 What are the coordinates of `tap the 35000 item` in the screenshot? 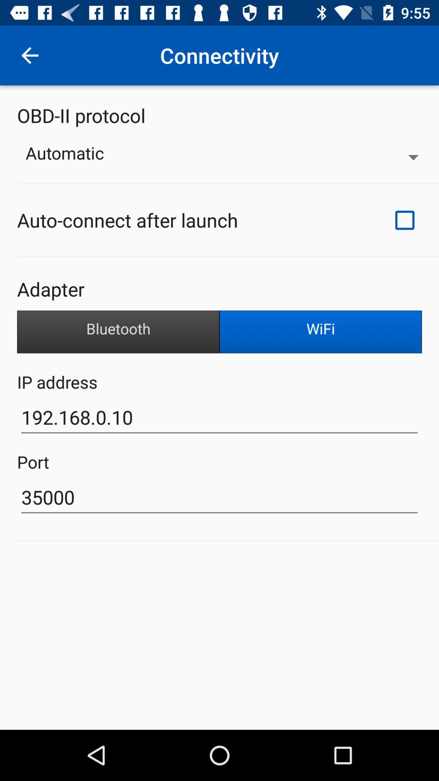 It's located at (219, 497).